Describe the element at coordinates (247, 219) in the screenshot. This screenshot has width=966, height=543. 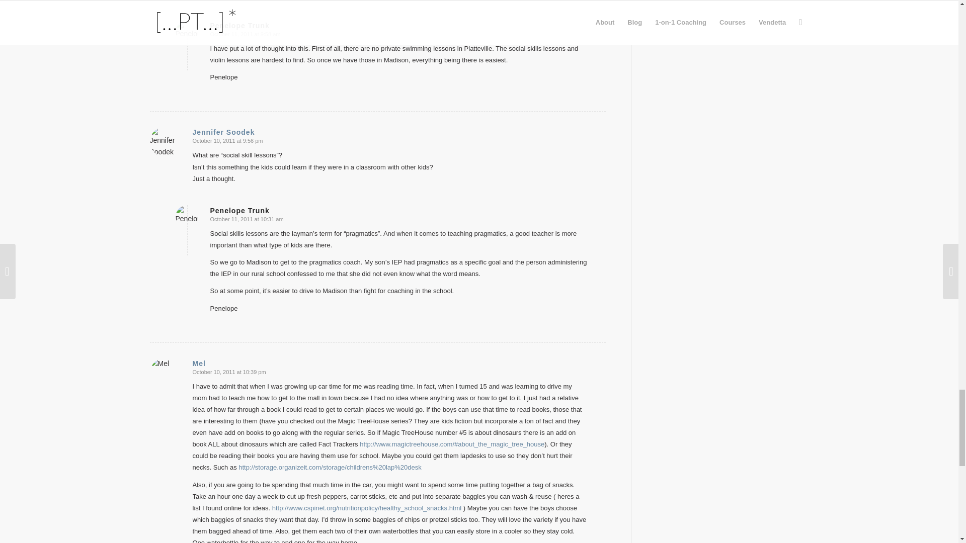
I see `October 11, 2011 at 10:31 am` at that location.